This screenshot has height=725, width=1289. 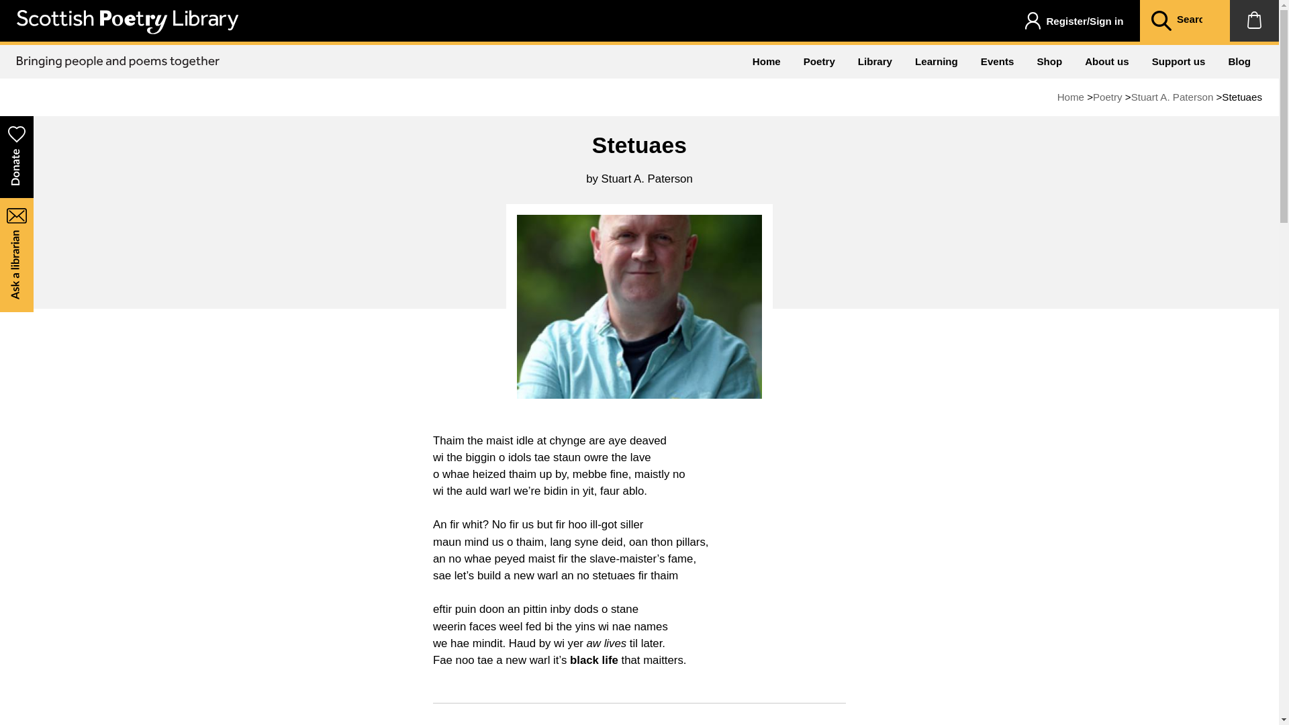 I want to click on Stuart A. Paterson, so click(x=1172, y=97).